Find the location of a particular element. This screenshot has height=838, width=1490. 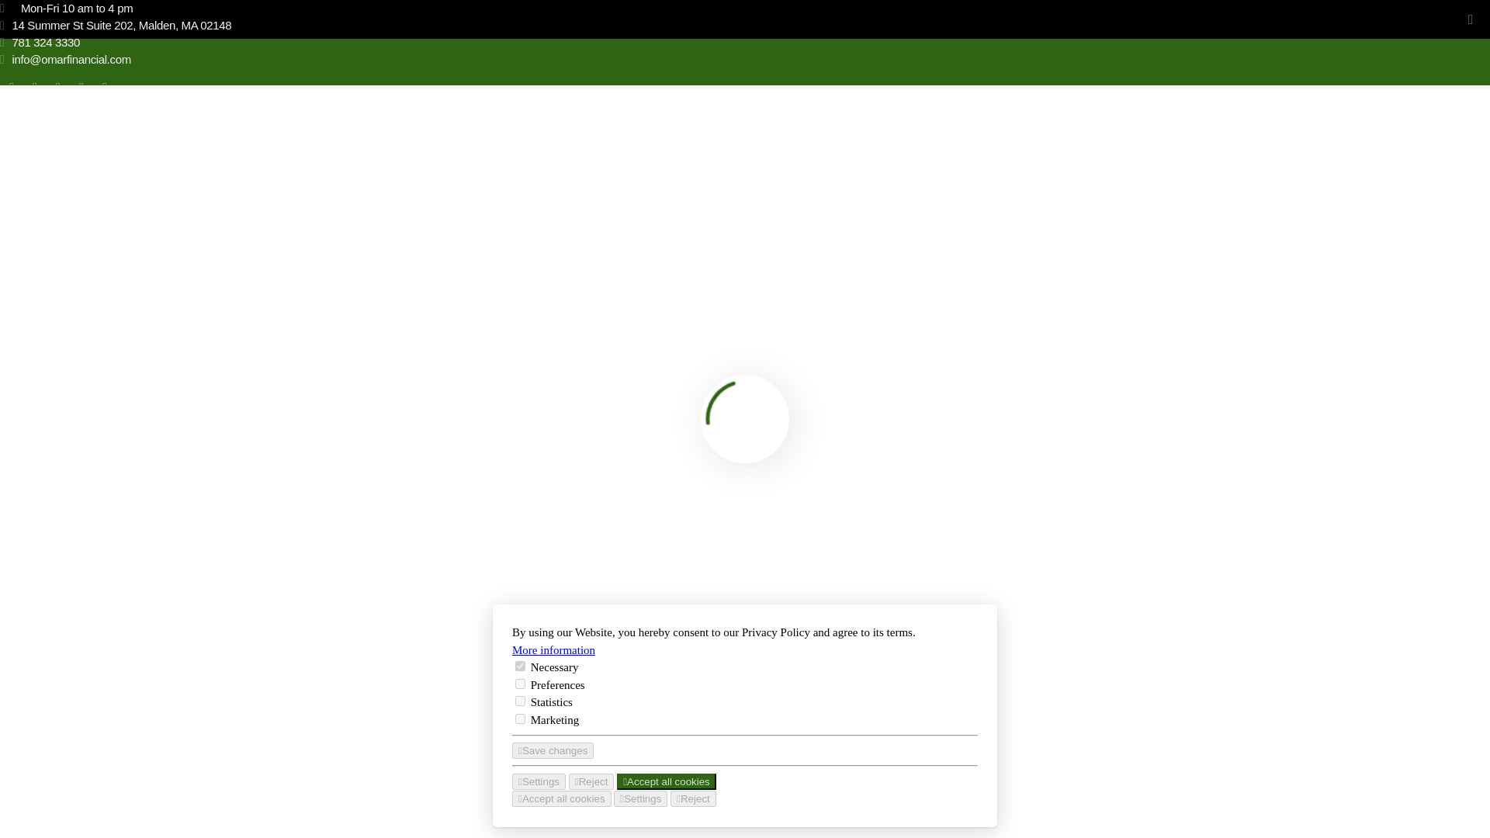

Child tax credit is located at coordinates (44, 522).